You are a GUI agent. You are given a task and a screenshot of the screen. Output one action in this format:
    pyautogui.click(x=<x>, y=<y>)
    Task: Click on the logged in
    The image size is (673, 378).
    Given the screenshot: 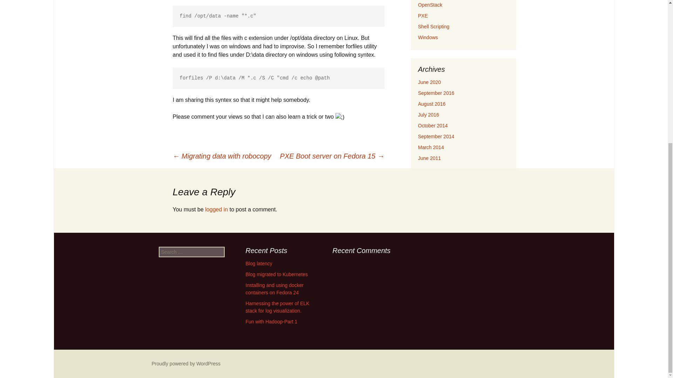 What is the action you would take?
    pyautogui.click(x=217, y=209)
    